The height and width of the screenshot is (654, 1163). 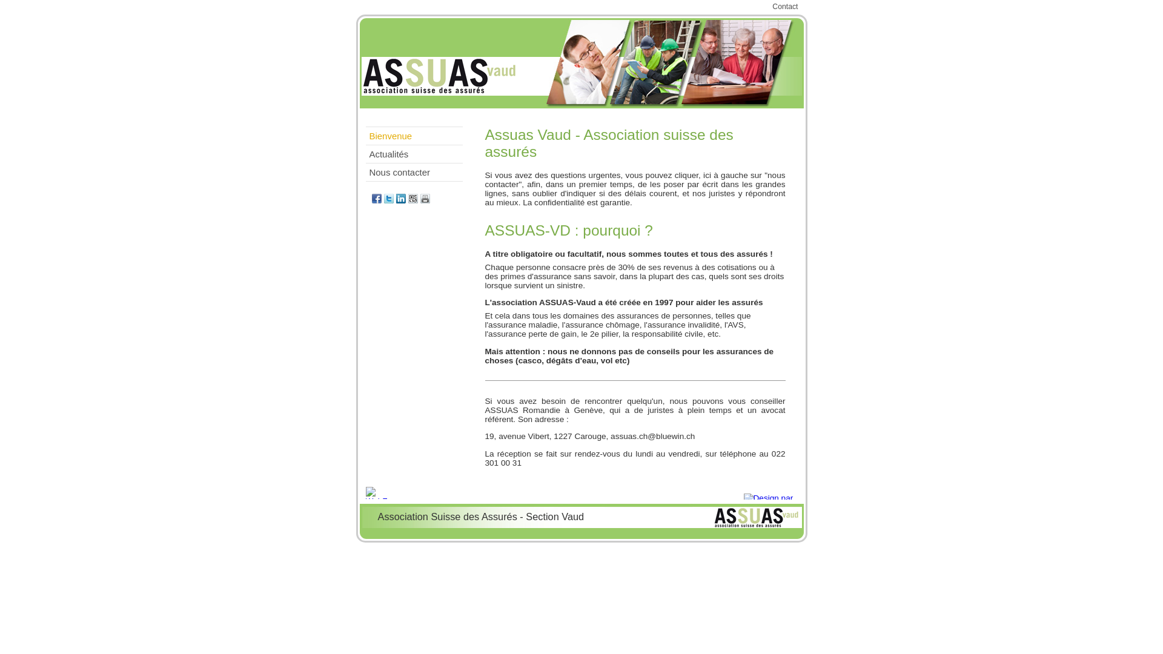 I want to click on Contact, so click(x=785, y=6).